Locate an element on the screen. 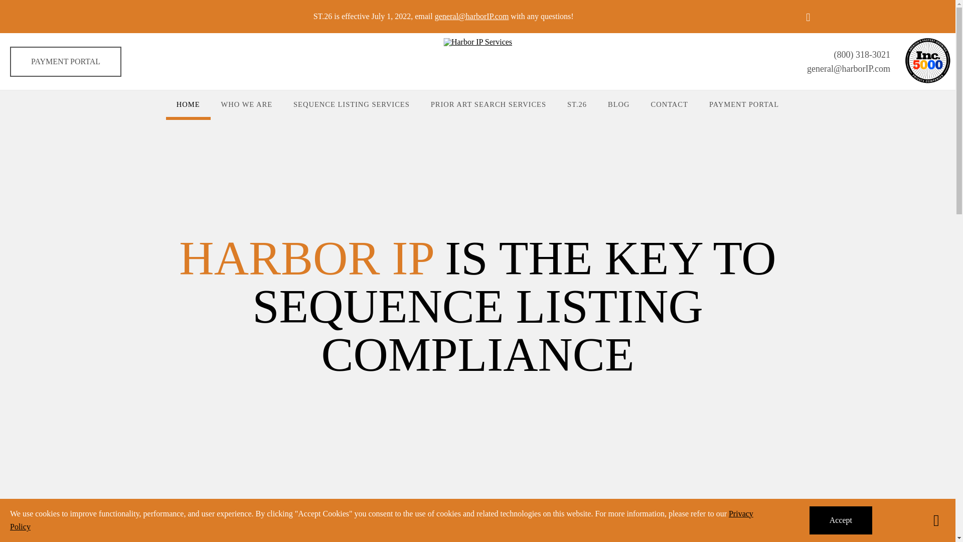 This screenshot has height=542, width=963. SEQUENCE LISTING SERVICES is located at coordinates (351, 105).